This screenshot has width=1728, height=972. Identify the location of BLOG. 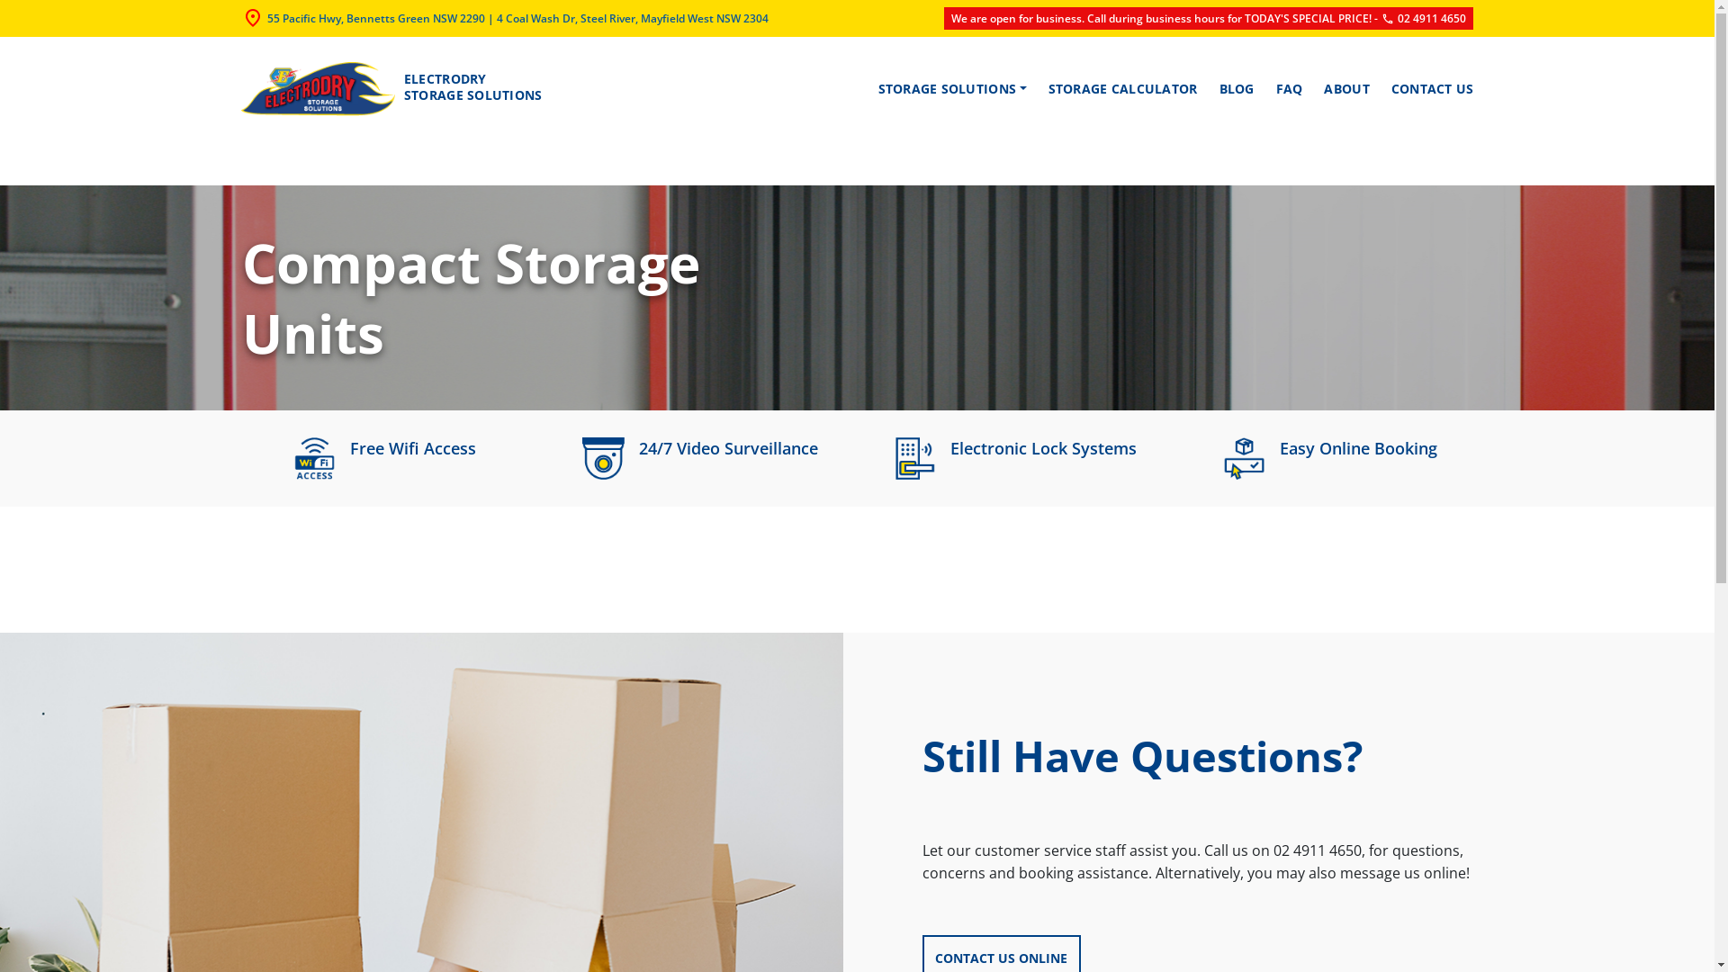
(1237, 89).